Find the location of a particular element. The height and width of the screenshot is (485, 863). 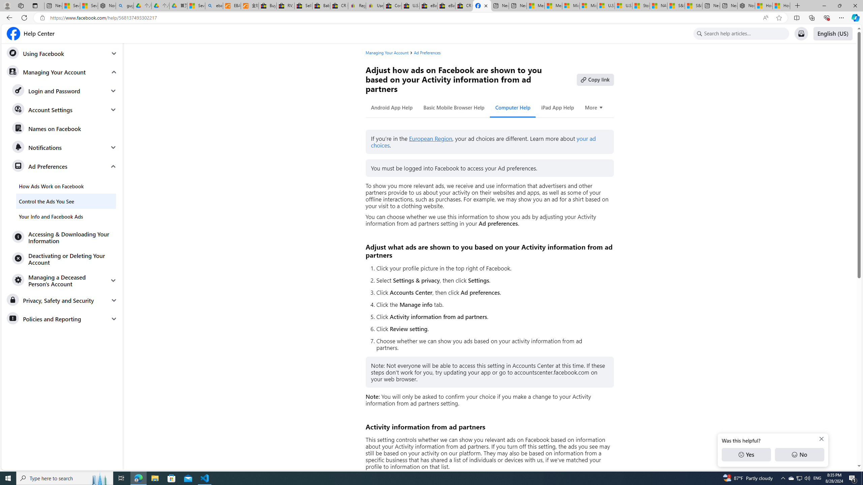

Baby Keepsakes & Announcements for sale | eBay is located at coordinates (322, 6).